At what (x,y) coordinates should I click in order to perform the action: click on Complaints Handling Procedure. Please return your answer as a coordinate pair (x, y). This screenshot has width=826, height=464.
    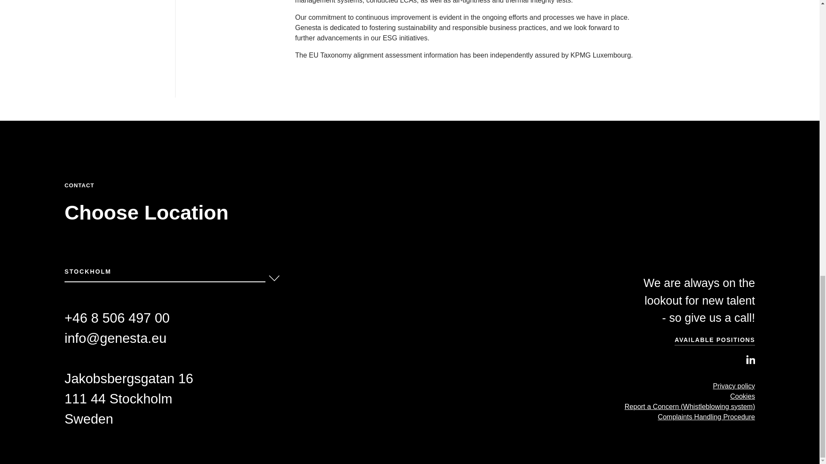
    Looking at the image, I should click on (706, 417).